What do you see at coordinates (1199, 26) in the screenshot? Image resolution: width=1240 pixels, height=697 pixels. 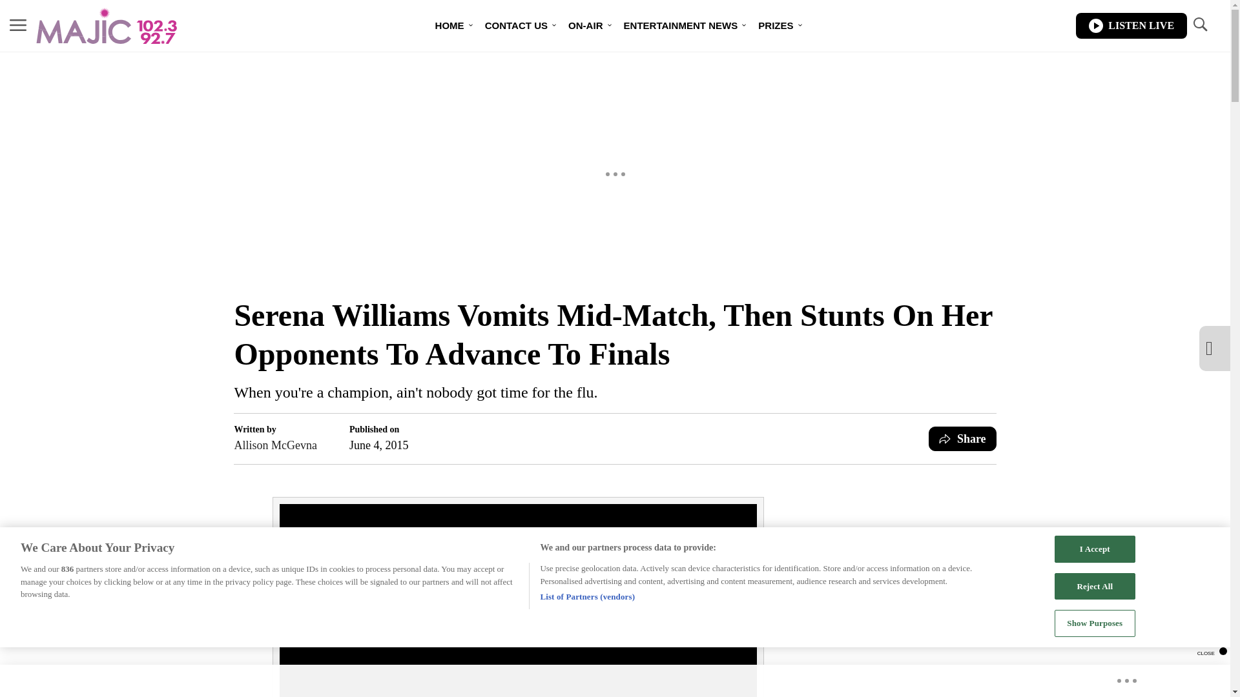 I see `TOGGLE SEARCH` at bounding box center [1199, 26].